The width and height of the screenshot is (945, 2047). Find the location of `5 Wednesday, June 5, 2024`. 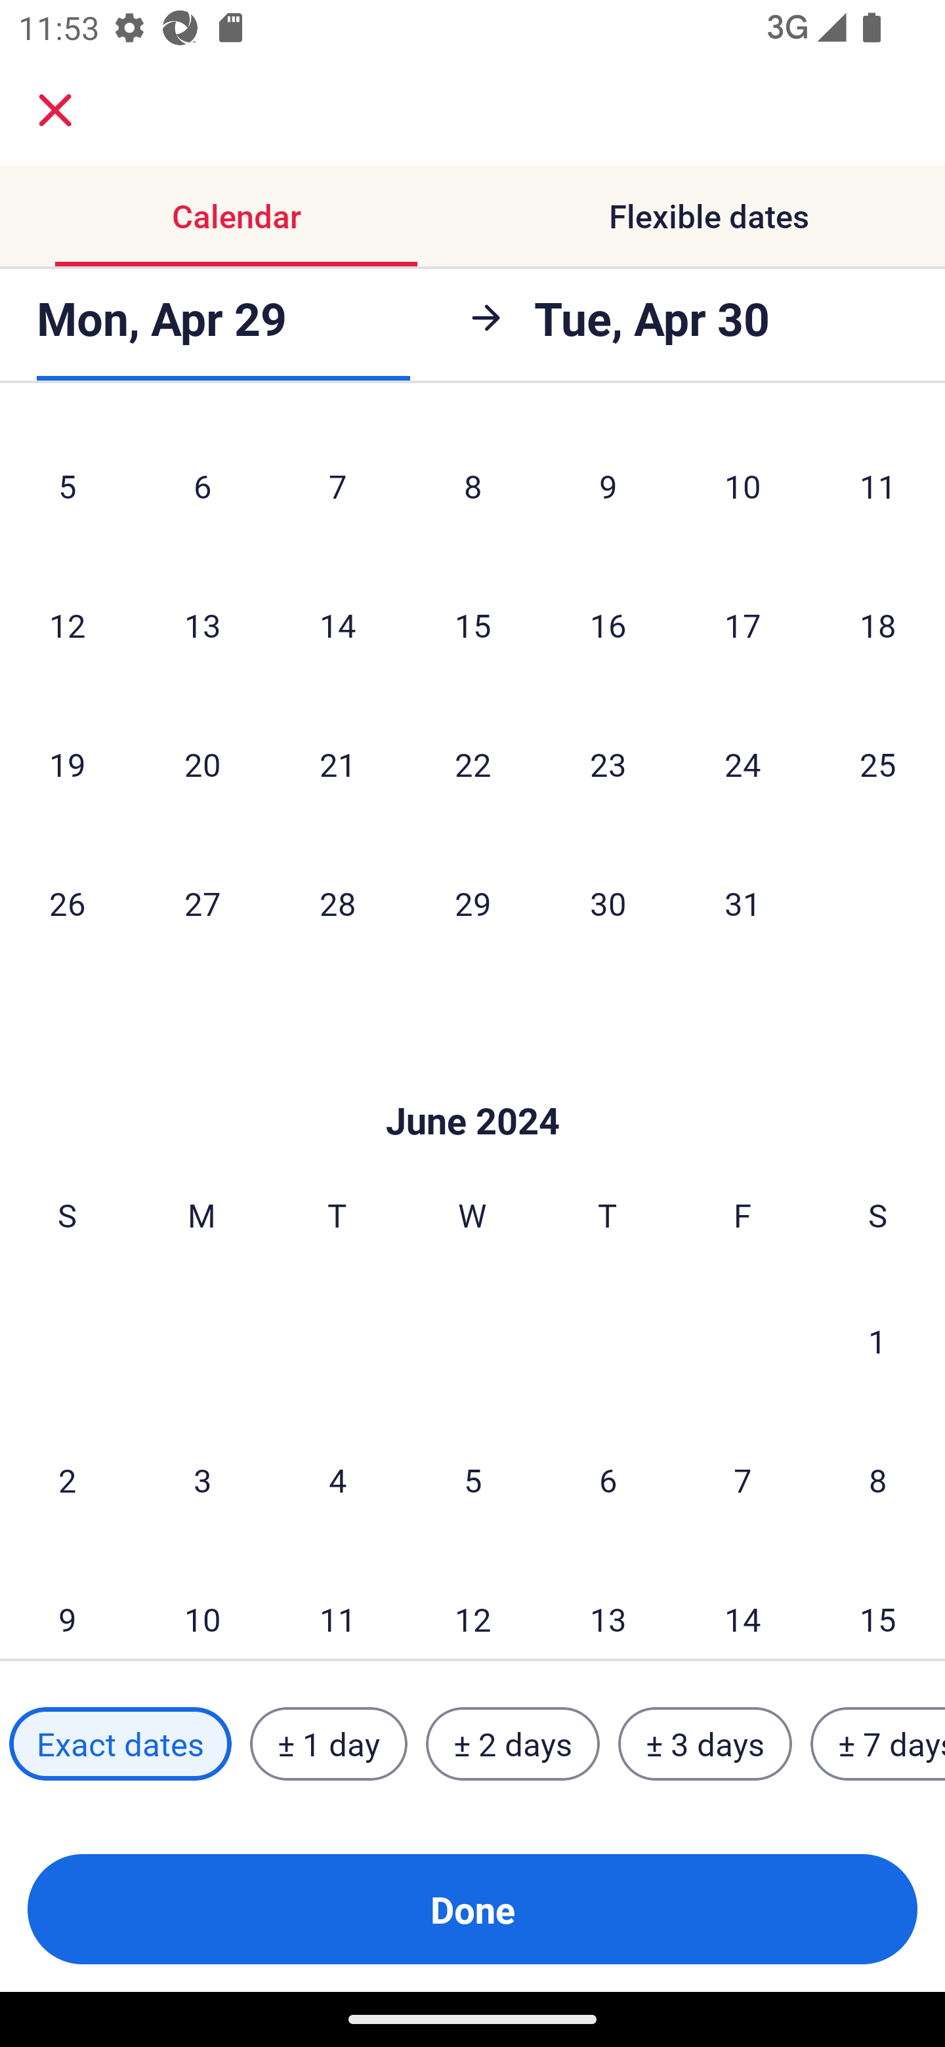

5 Wednesday, June 5, 2024 is located at coordinates (472, 1479).